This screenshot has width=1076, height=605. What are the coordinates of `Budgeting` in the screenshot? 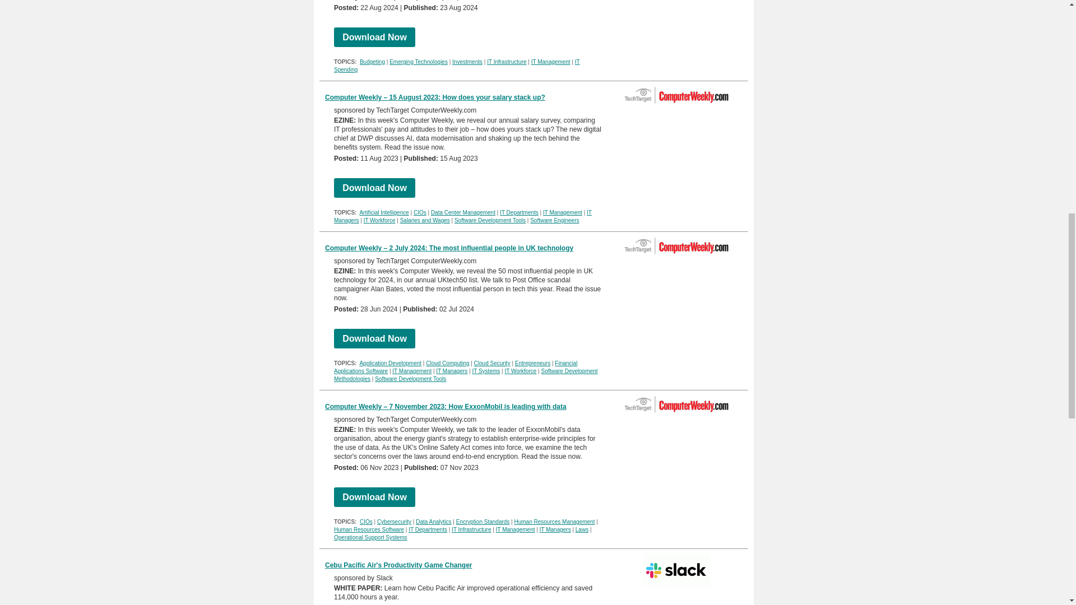 It's located at (372, 62).